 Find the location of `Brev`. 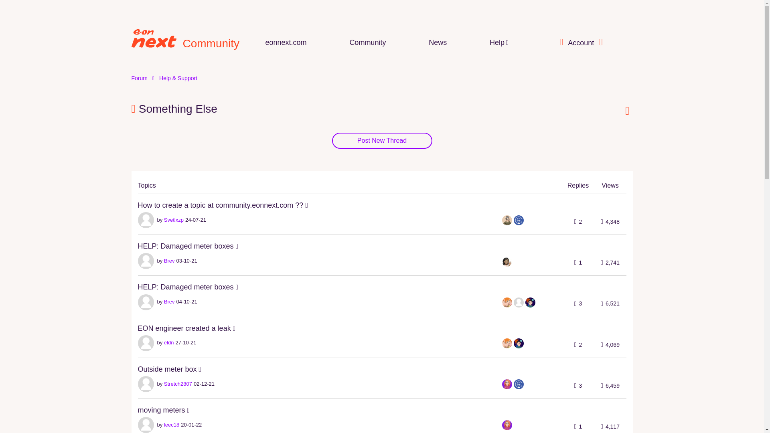

Brev is located at coordinates (518, 302).